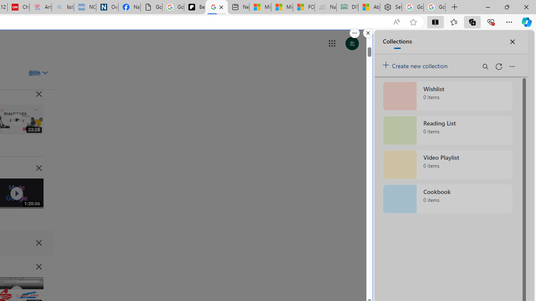  What do you see at coordinates (454, 22) in the screenshot?
I see `Favorites` at bounding box center [454, 22].